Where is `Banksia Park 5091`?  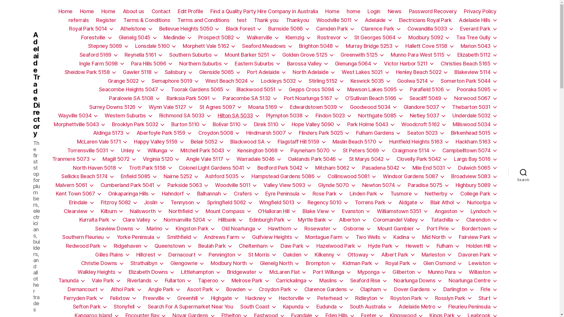
Banksia Park 5091 is located at coordinates (191, 98).